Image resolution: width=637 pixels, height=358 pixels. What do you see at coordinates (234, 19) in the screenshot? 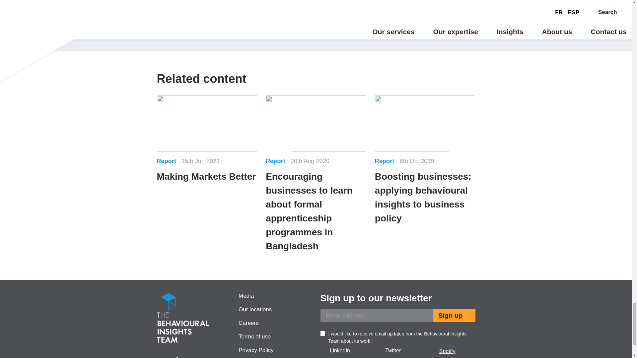
I see `Professor David Halpern CBE` at bounding box center [234, 19].